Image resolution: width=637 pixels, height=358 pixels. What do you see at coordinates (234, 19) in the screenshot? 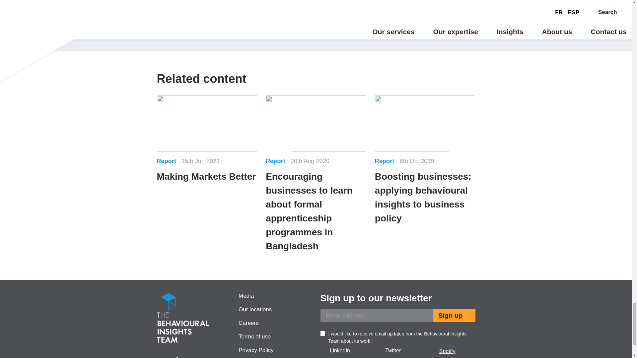
I see `Professor David Halpern CBE` at bounding box center [234, 19].